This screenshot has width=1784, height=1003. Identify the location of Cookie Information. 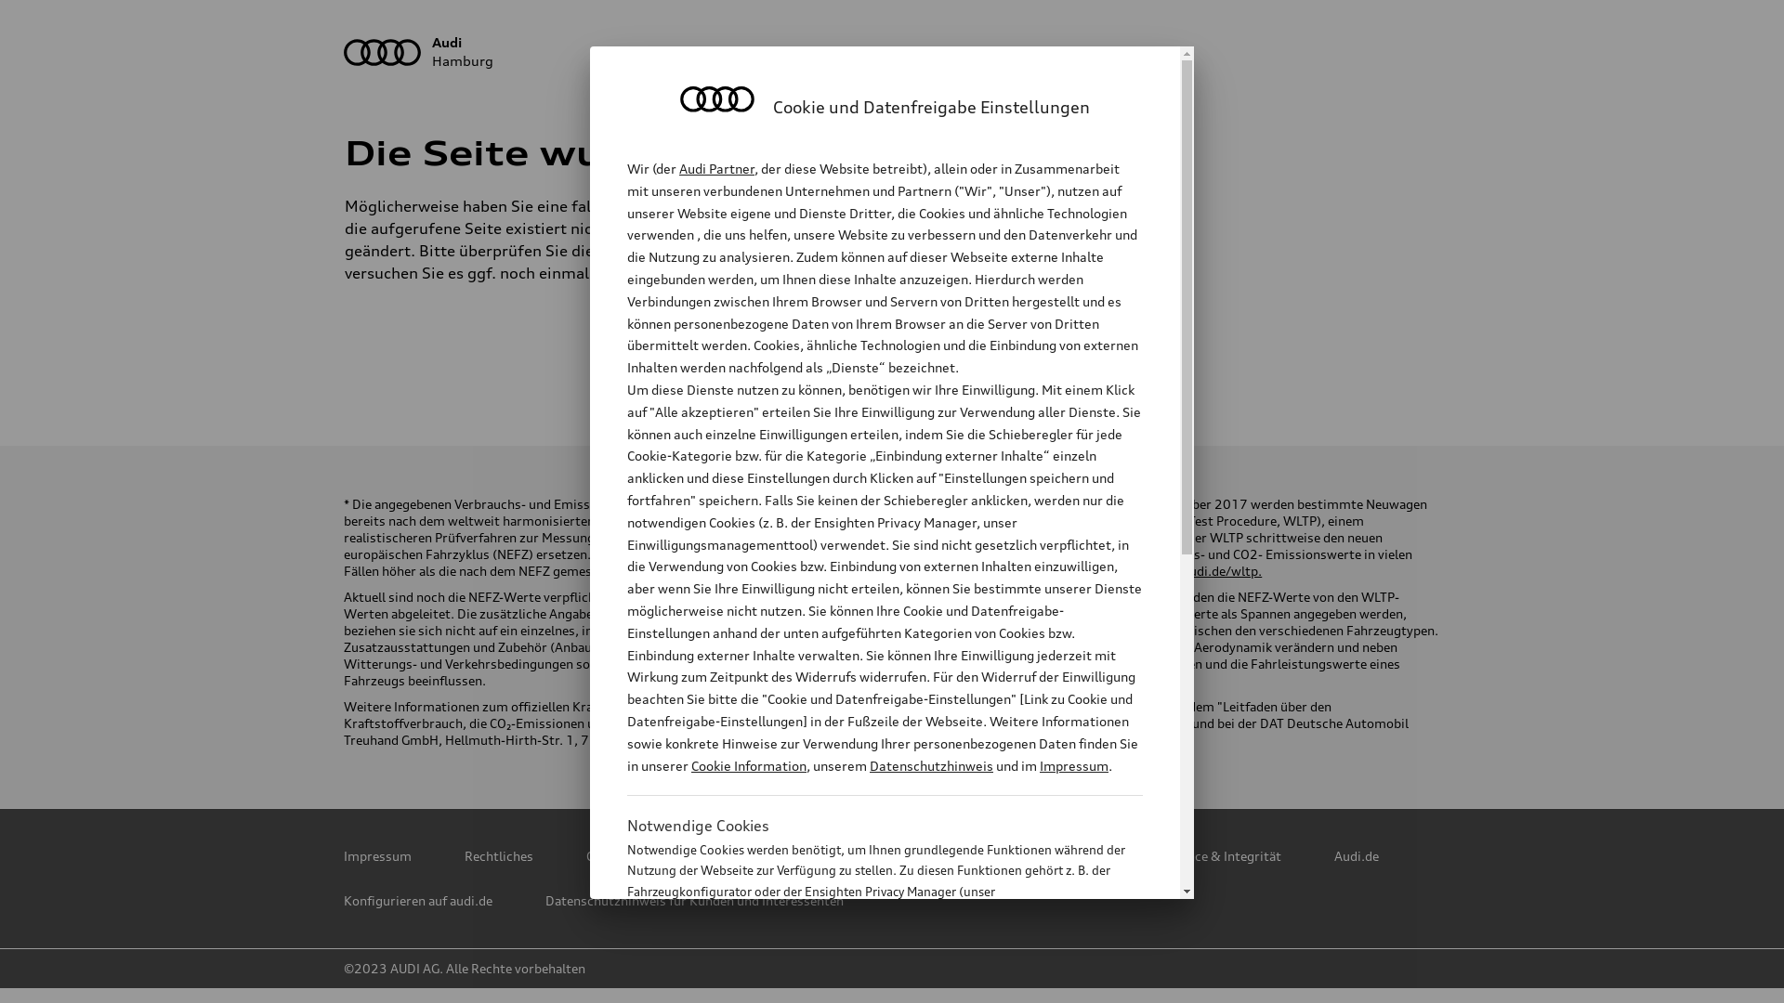
(749, 765).